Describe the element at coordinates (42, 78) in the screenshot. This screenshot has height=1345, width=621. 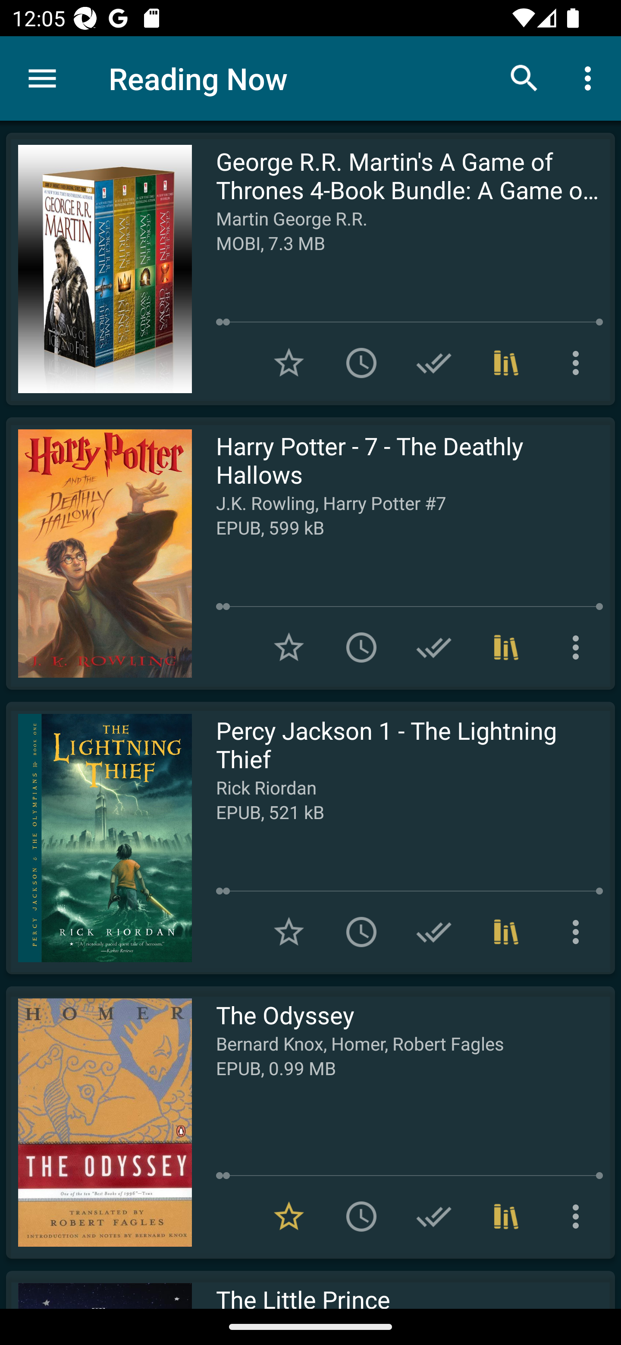
I see `Menu` at that location.